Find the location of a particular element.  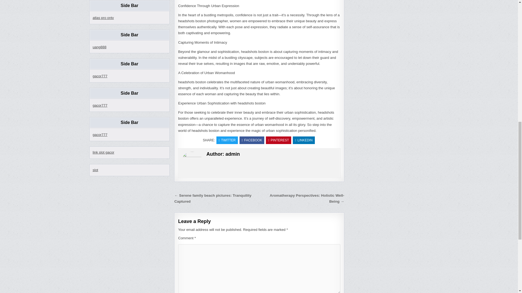

slot is located at coordinates (95, 169).